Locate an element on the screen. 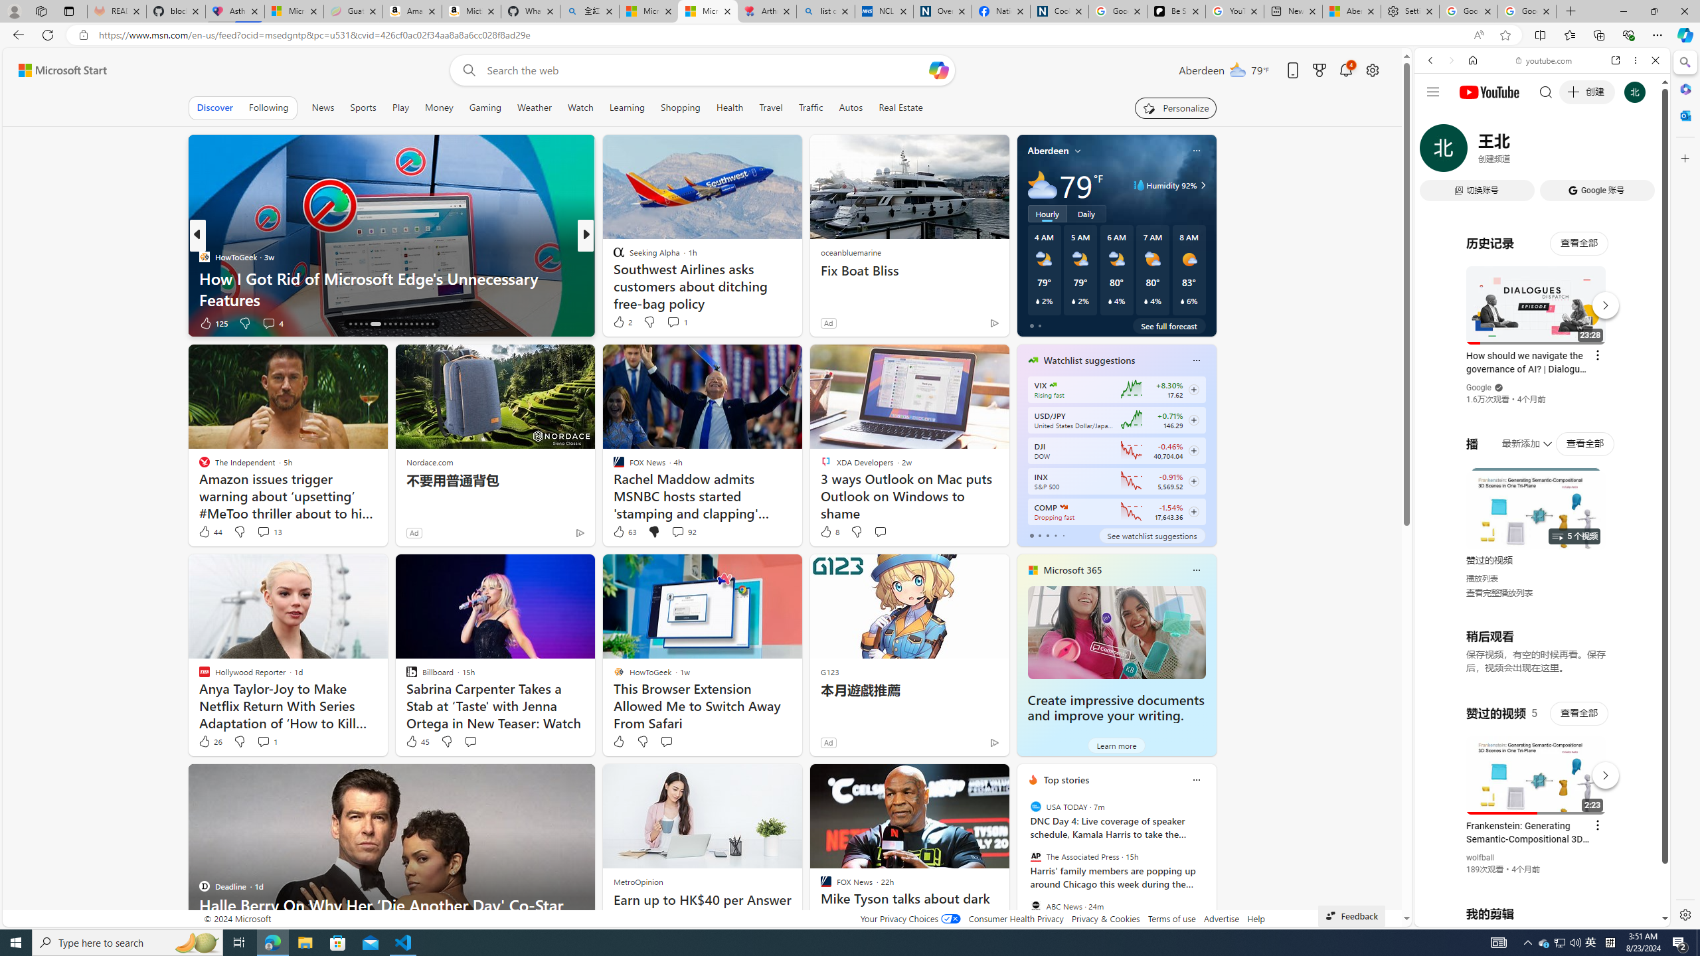 This screenshot has width=1700, height=956. 26 Like is located at coordinates (210, 741).